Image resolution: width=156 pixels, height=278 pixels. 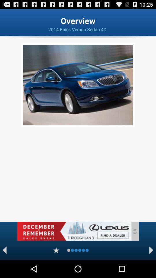 I want to click on more, so click(x=56, y=250).